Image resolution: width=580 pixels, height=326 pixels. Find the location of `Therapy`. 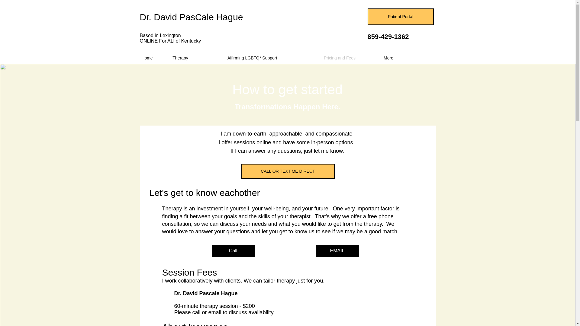

Therapy is located at coordinates (180, 58).